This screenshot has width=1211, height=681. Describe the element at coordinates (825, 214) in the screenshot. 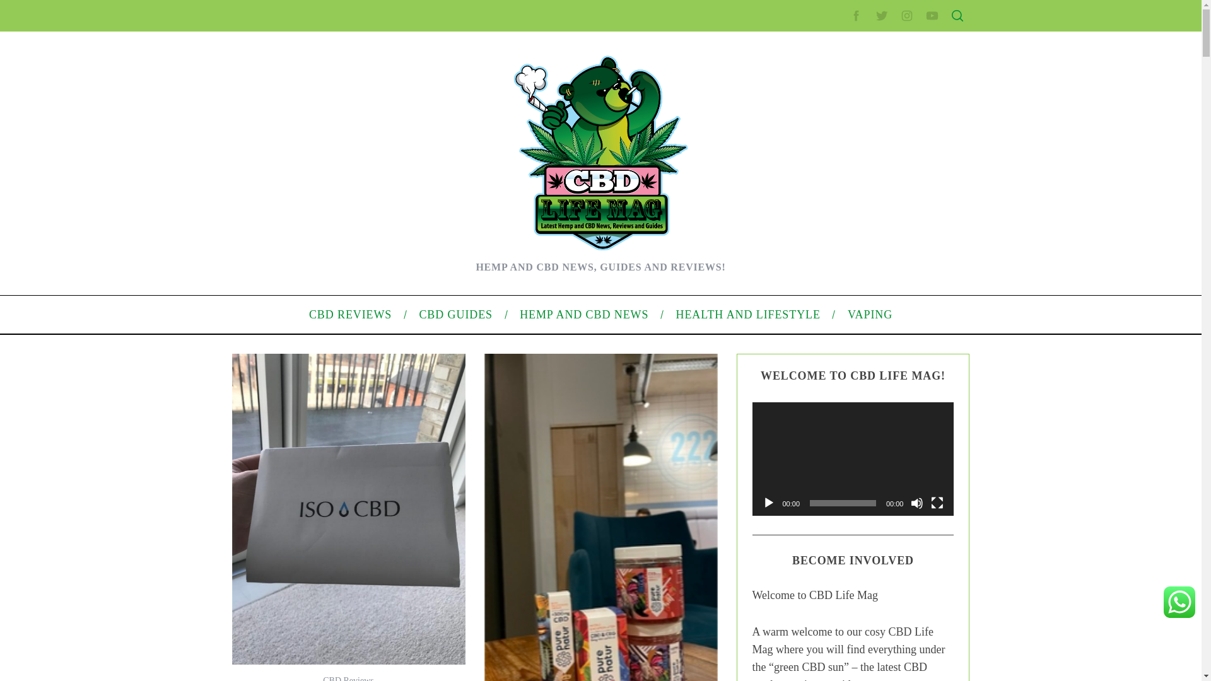

I see `Contact Us` at that location.